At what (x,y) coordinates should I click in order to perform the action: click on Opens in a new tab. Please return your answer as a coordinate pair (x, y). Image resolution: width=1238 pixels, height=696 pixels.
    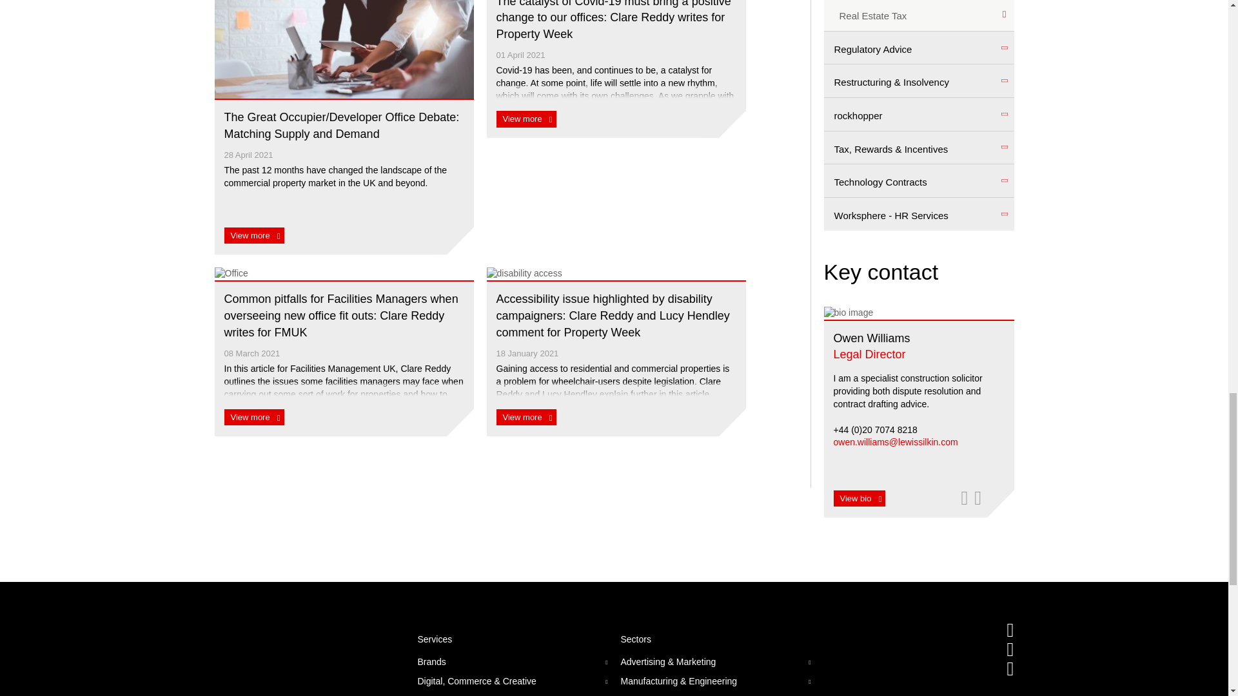
    Looking at the image, I should click on (963, 498).